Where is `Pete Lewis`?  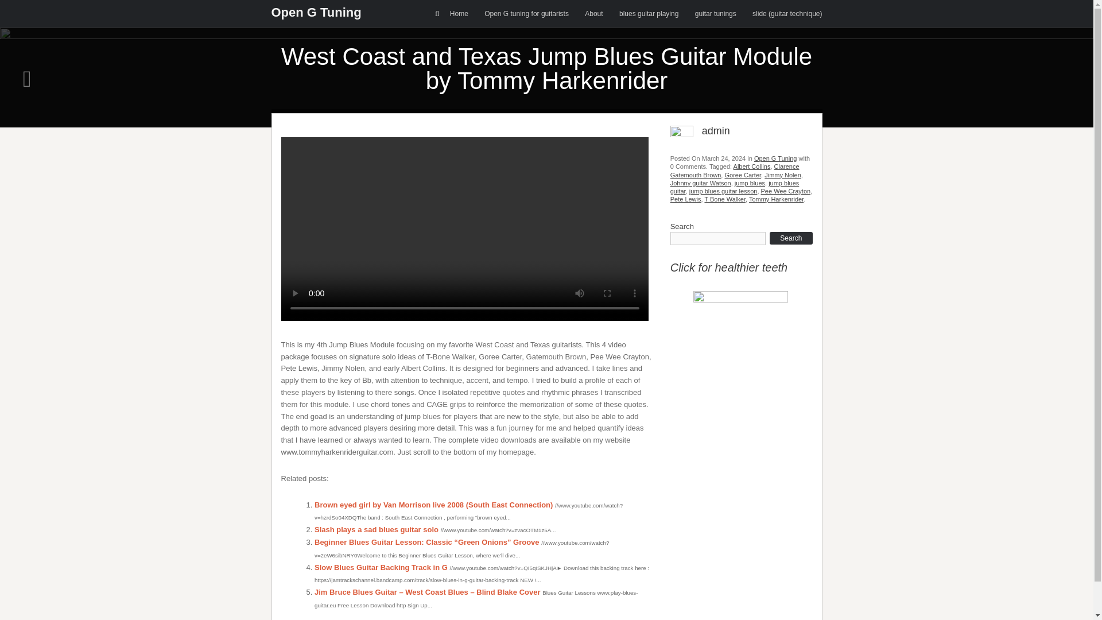
Pete Lewis is located at coordinates (685, 199).